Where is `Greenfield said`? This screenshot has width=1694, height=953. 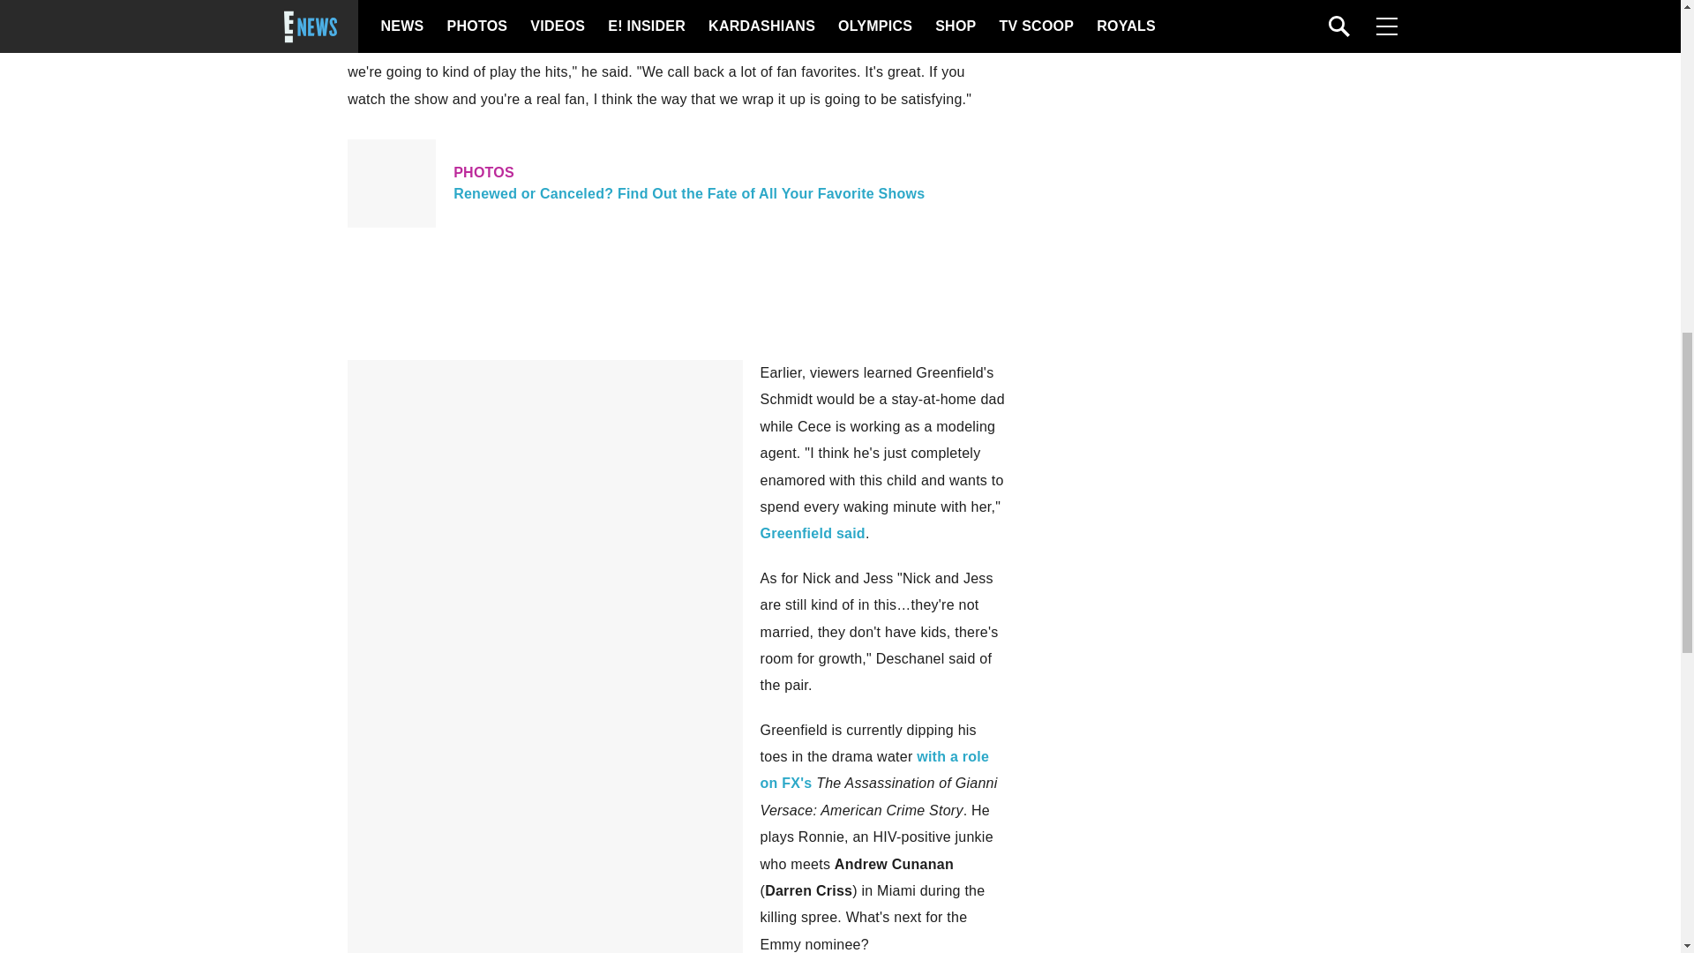 Greenfield said is located at coordinates (813, 533).